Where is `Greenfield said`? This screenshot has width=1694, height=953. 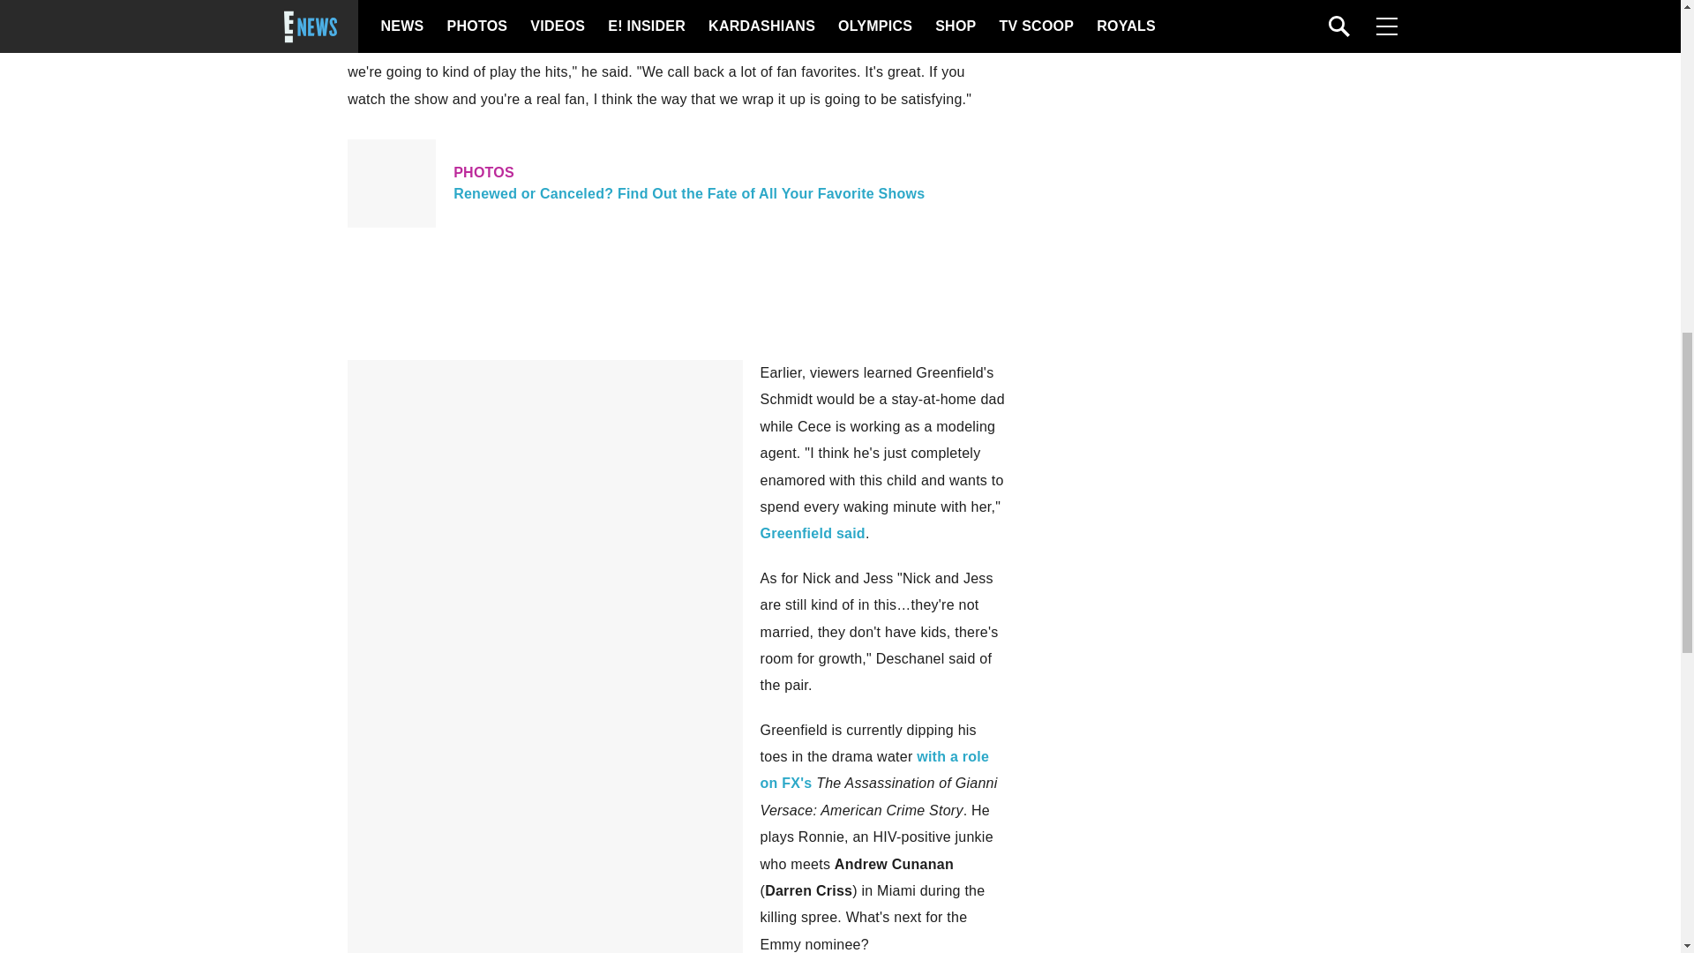 Greenfield said is located at coordinates (813, 533).